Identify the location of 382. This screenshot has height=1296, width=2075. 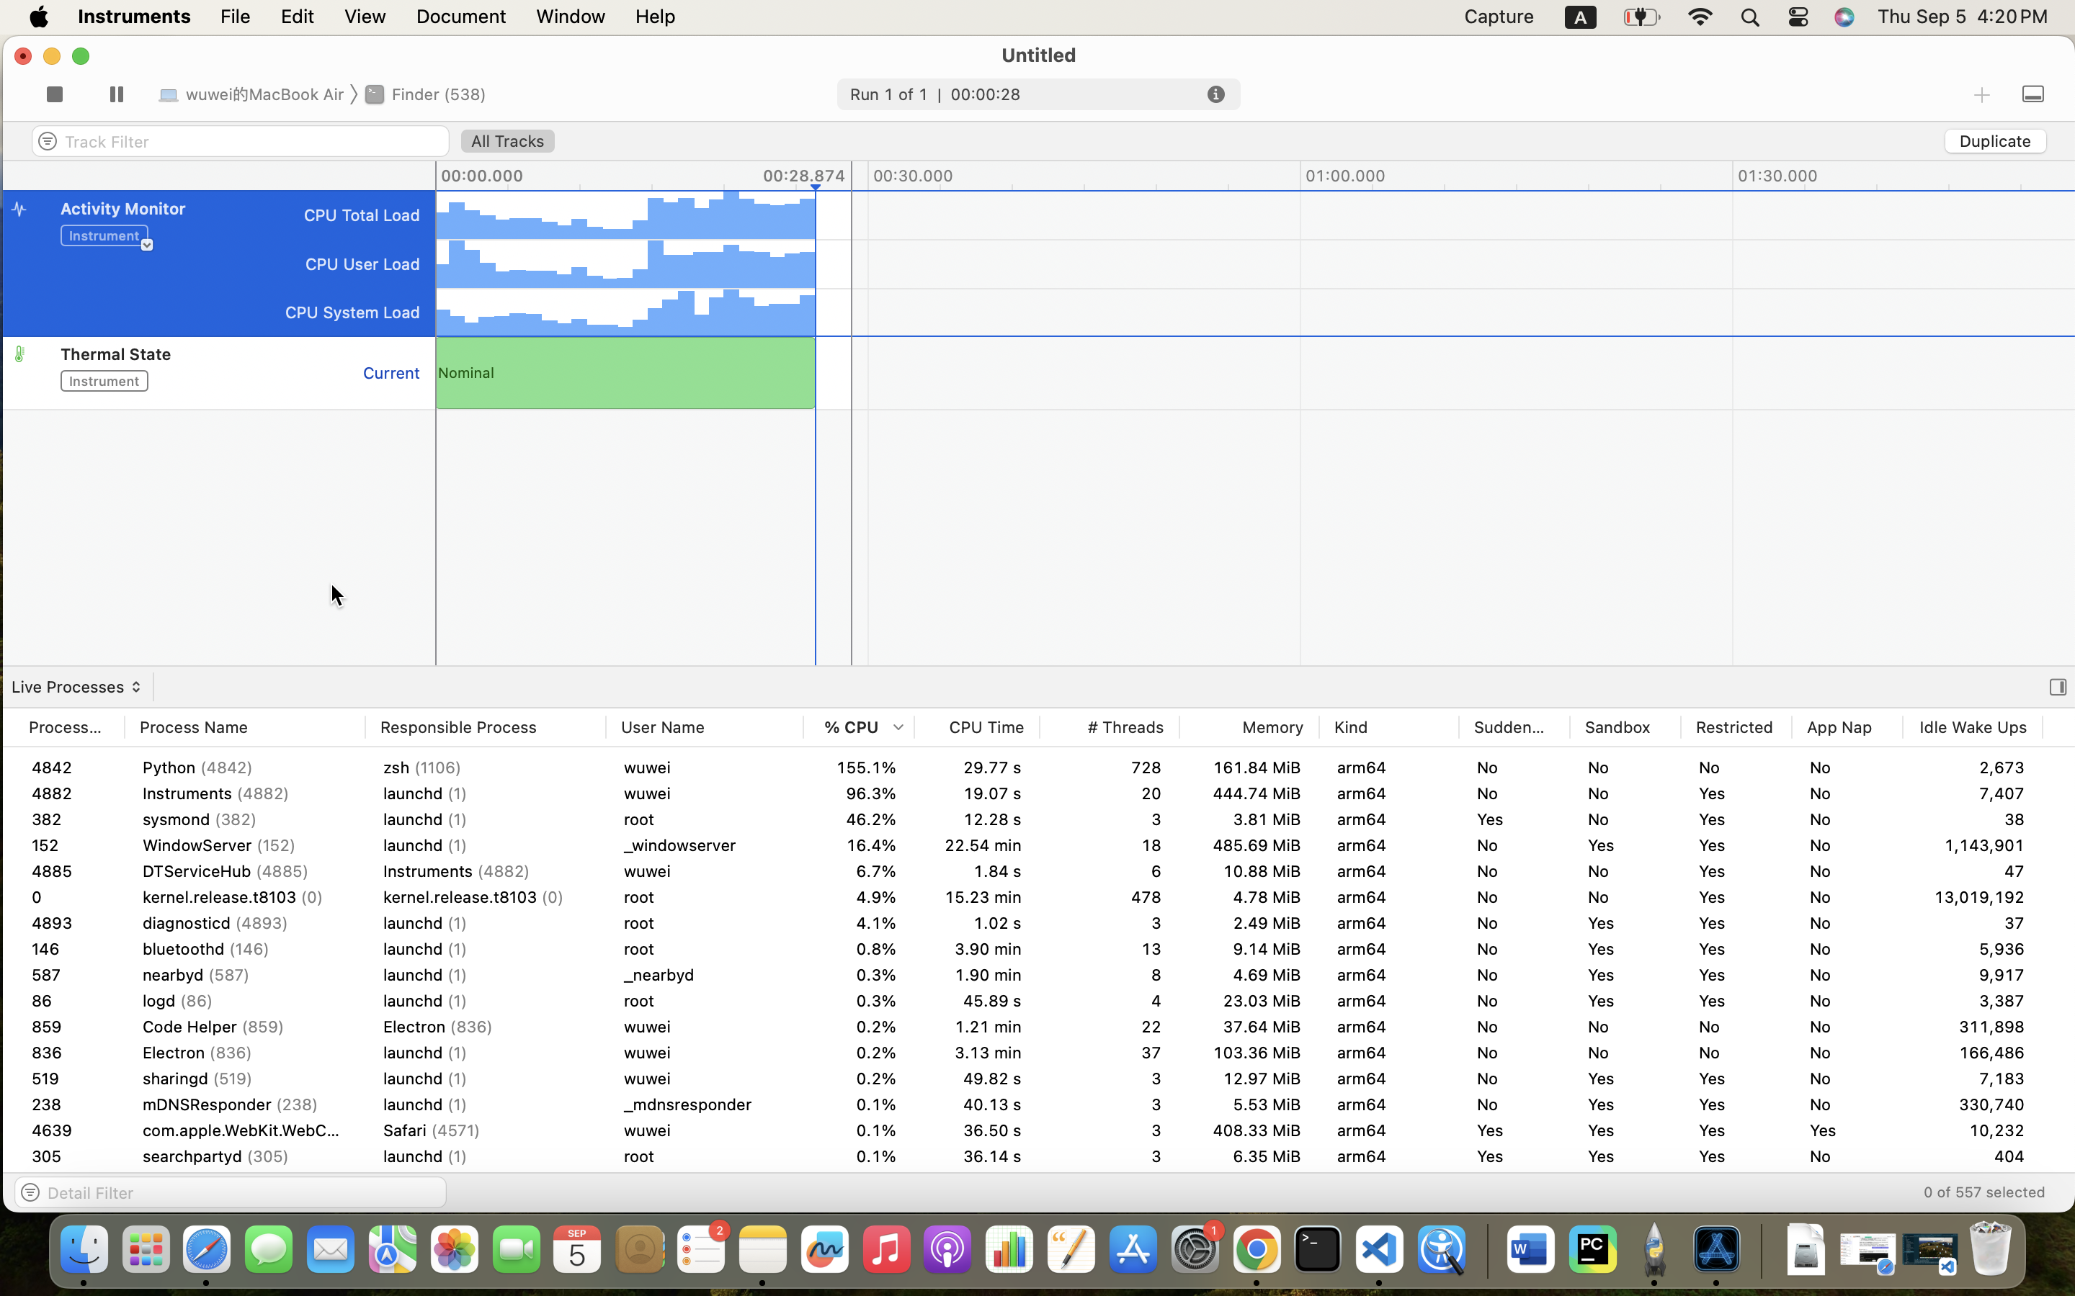
(69, 819).